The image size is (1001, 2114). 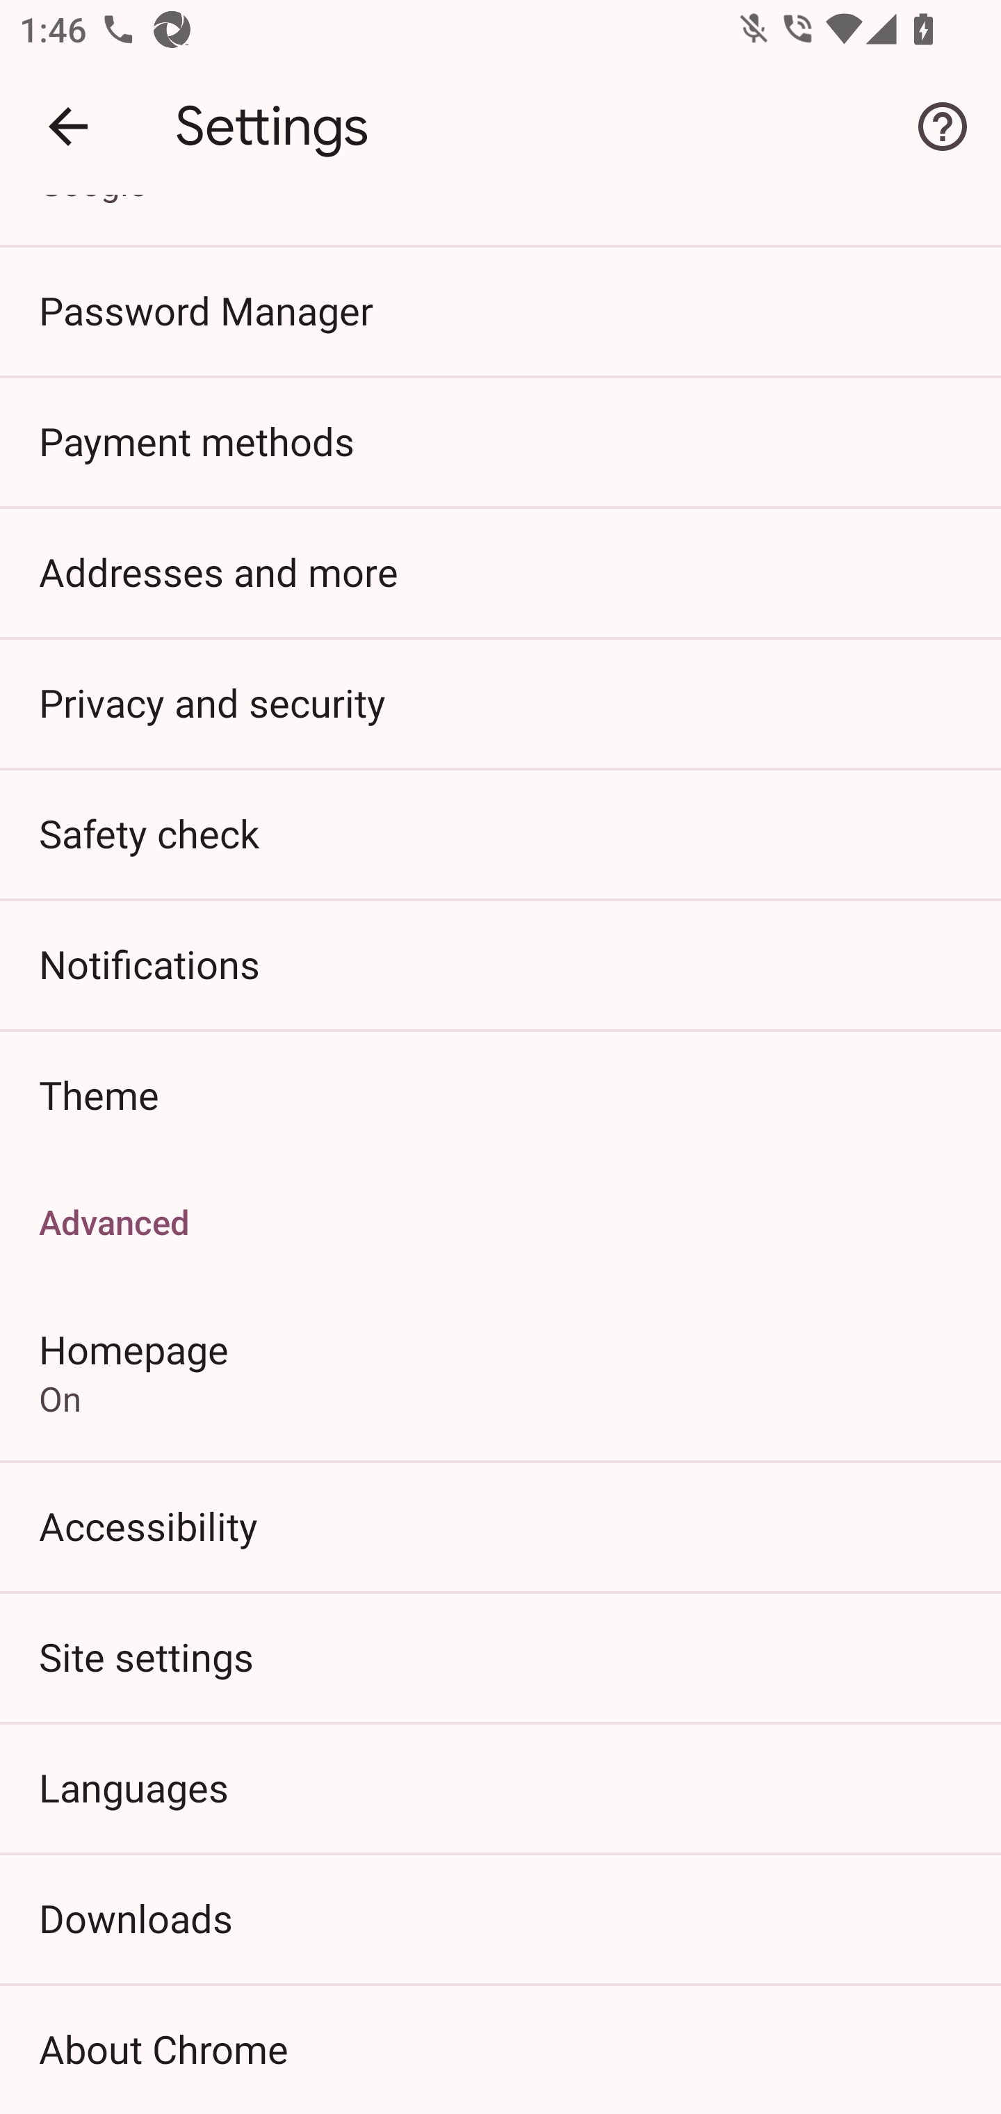 I want to click on Theme, so click(x=500, y=1095).